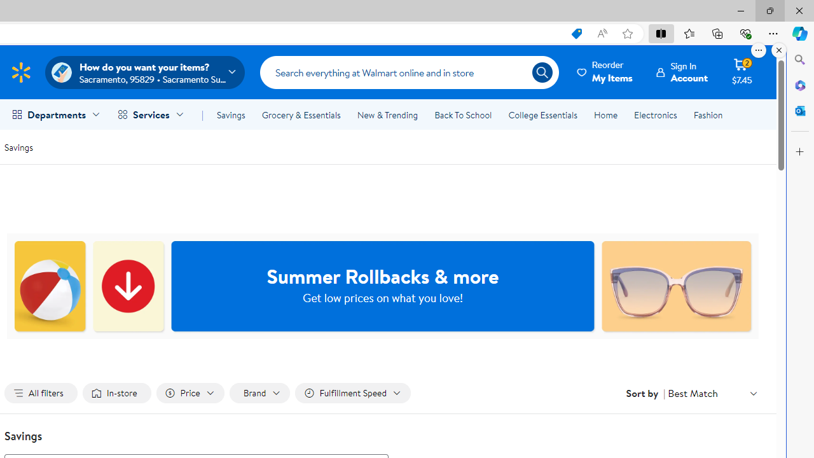 This screenshot has width=814, height=458. Describe the element at coordinates (655, 114) in the screenshot. I see `Electronics` at that location.